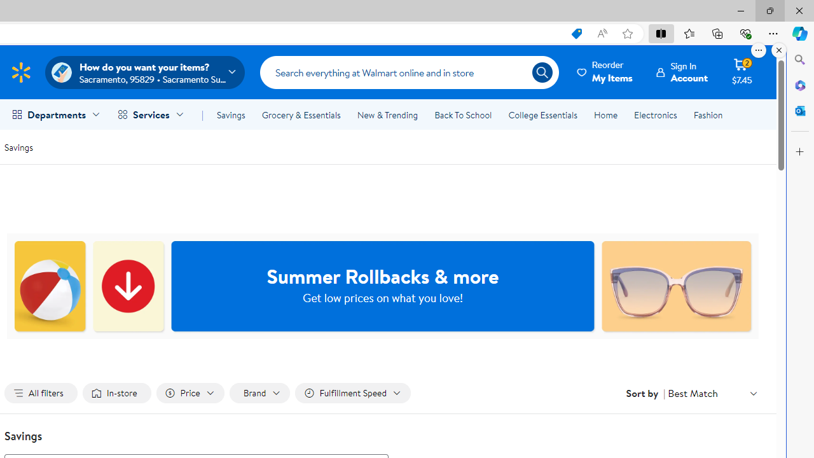 This screenshot has width=814, height=458. Describe the element at coordinates (655, 114) in the screenshot. I see `Electronics` at that location.